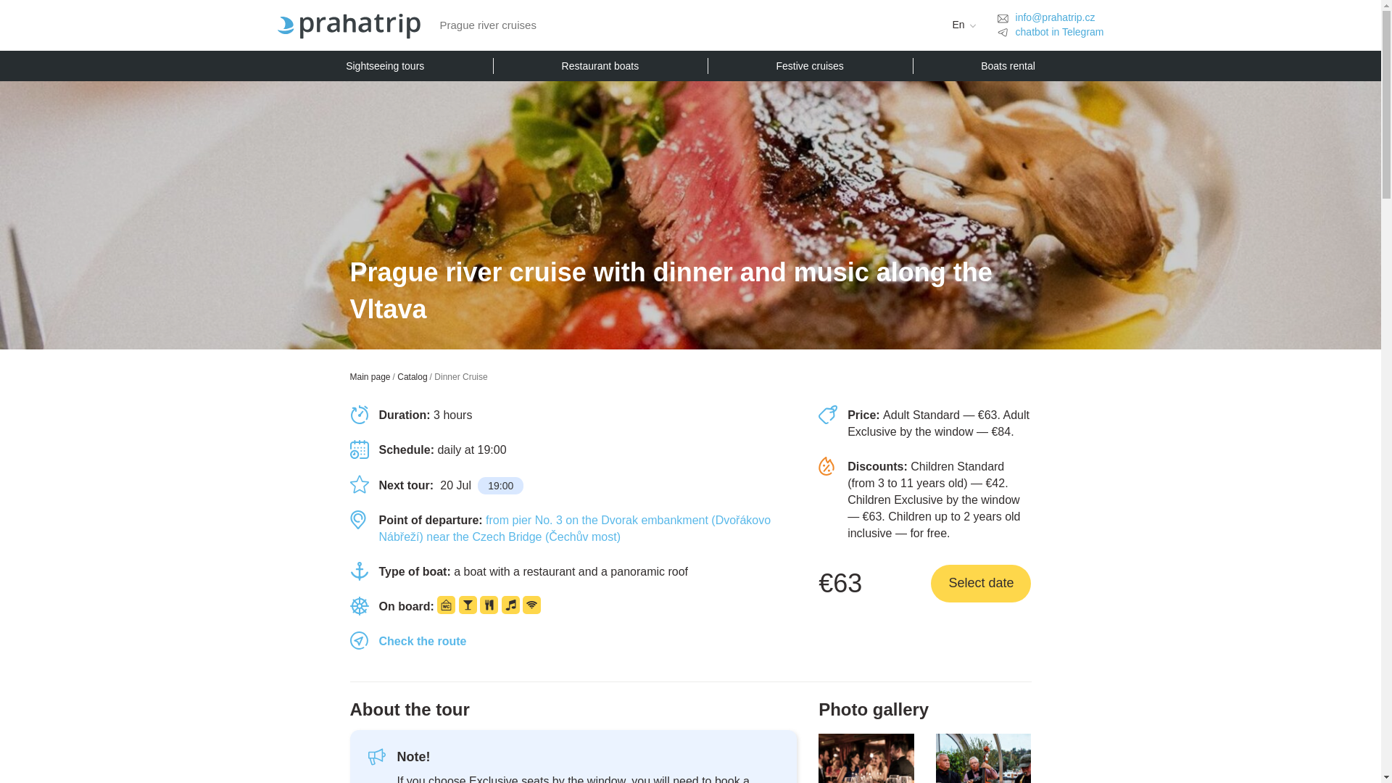 Image resolution: width=1392 pixels, height=783 pixels. Describe the element at coordinates (467, 605) in the screenshot. I see `bar` at that location.